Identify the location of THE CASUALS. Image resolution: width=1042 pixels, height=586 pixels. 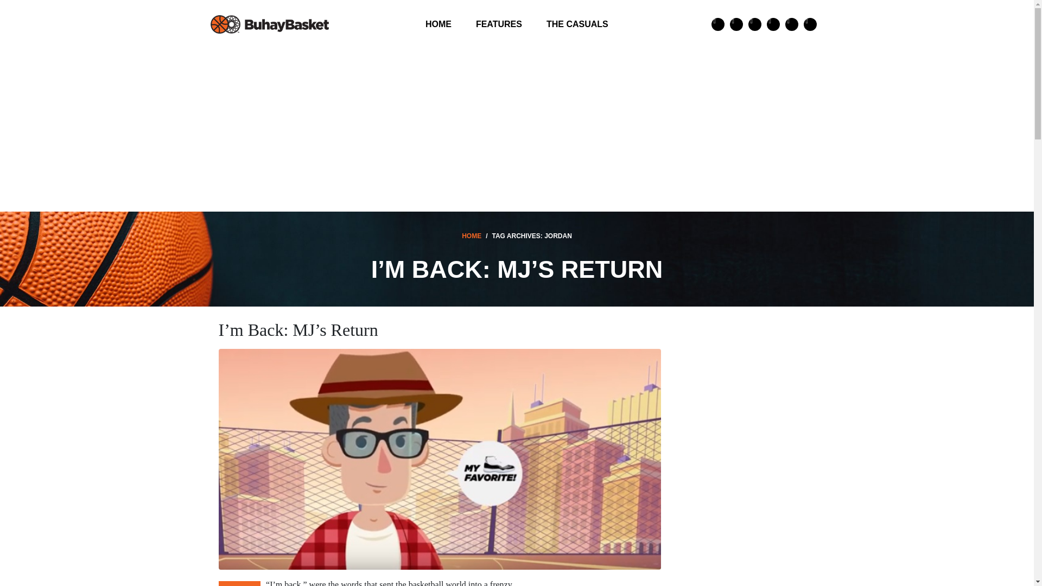
(577, 24).